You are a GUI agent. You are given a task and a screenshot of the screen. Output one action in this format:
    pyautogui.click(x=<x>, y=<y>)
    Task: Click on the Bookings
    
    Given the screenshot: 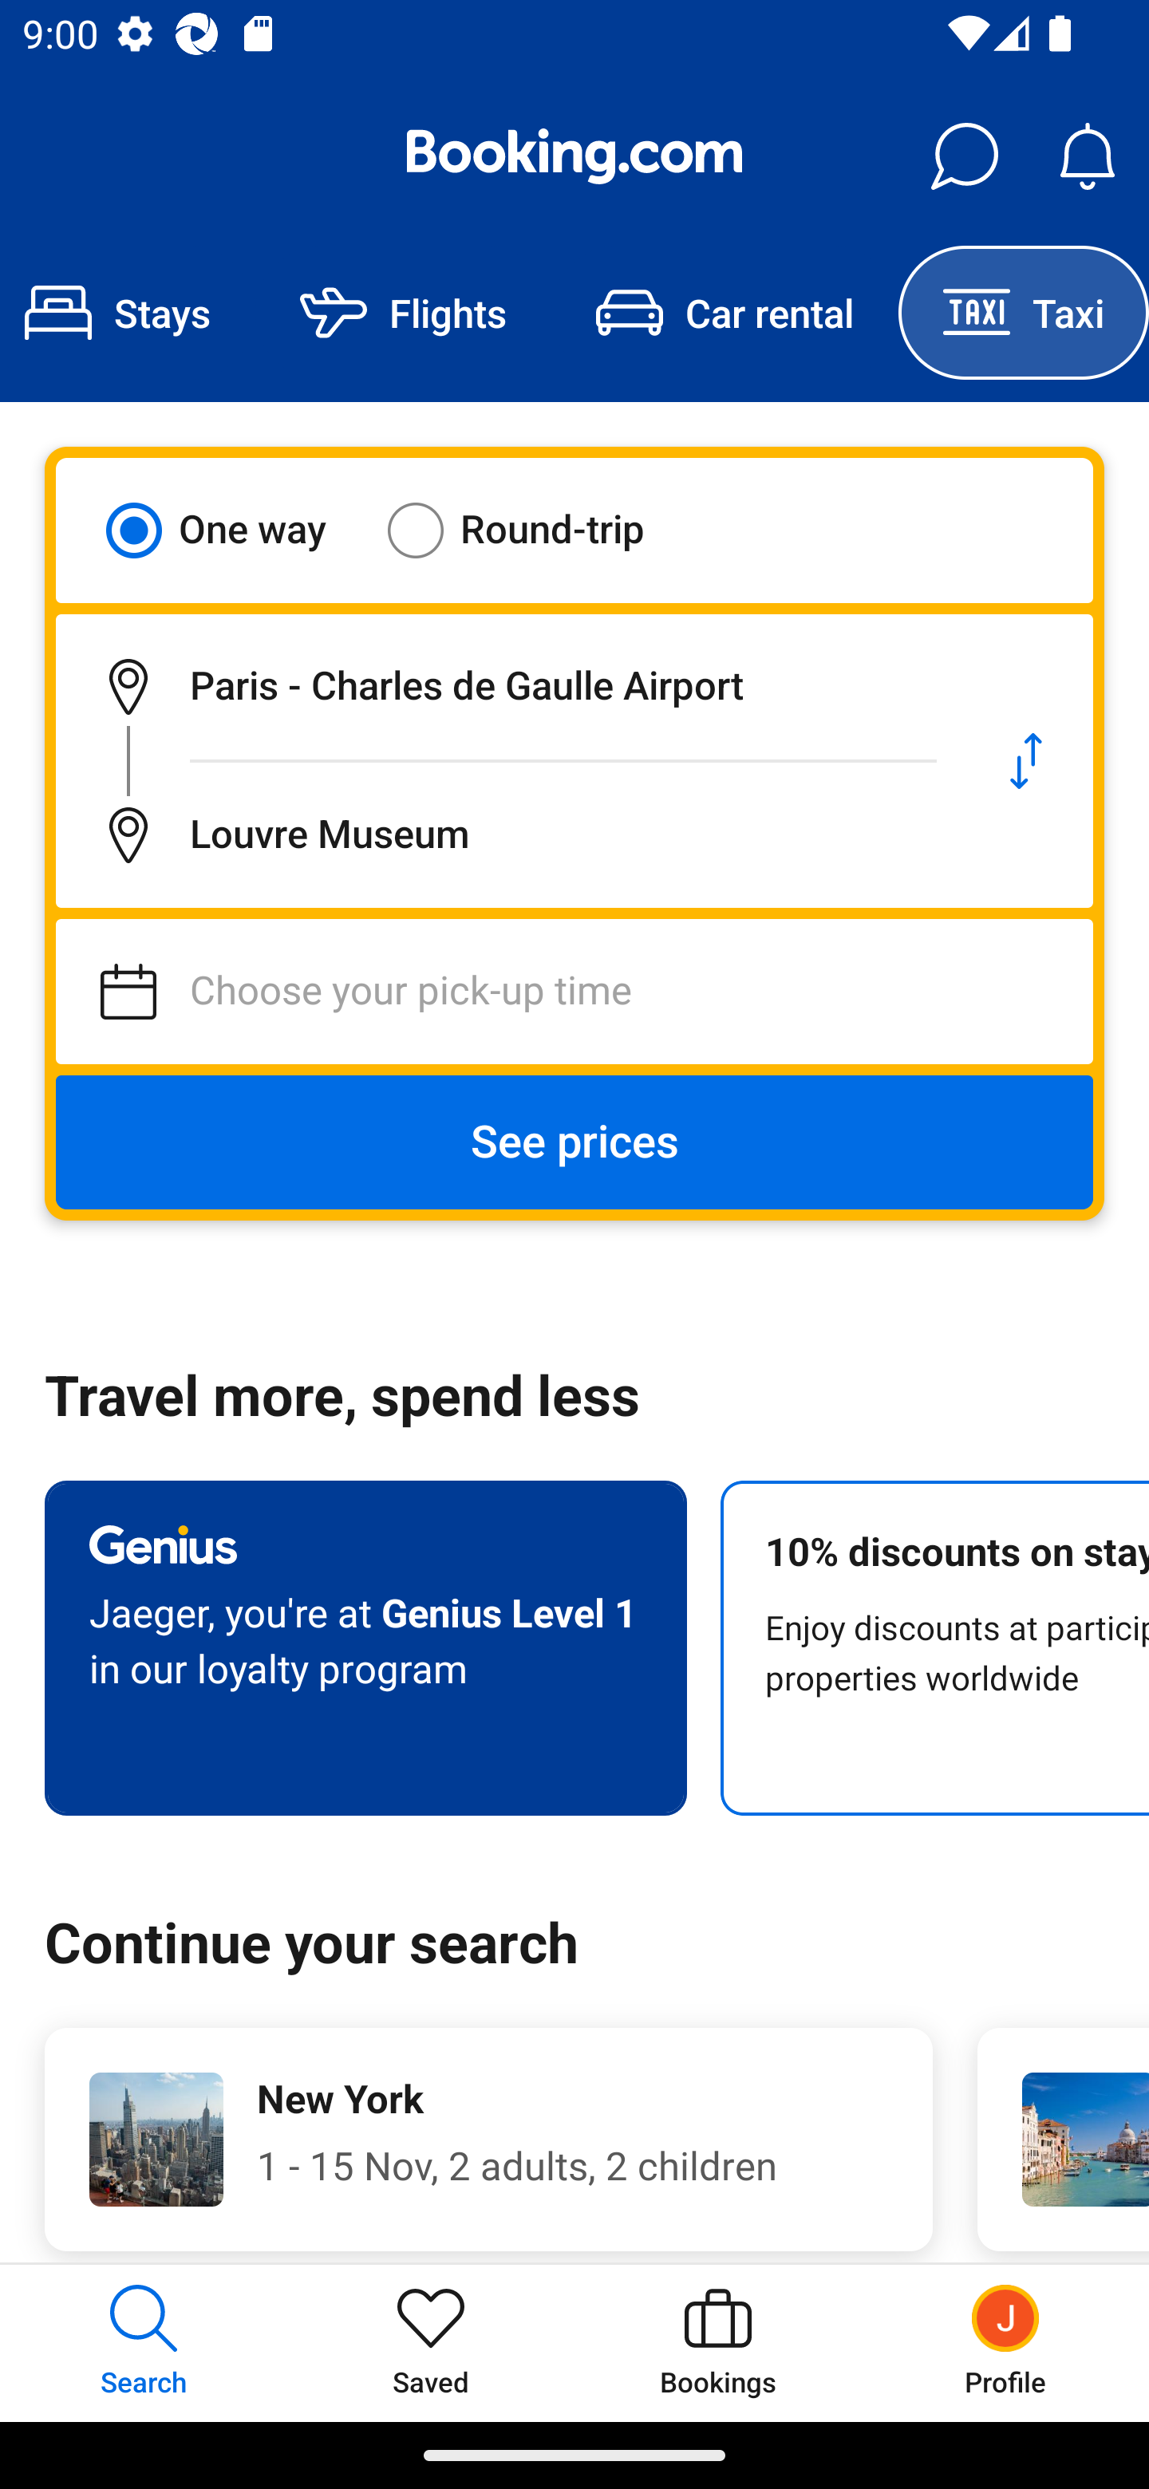 What is the action you would take?
    pyautogui.click(x=718, y=2342)
    